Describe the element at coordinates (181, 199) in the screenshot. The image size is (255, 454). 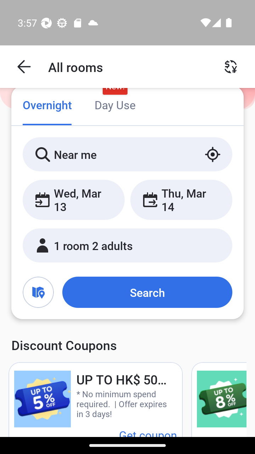
I see `Thu, Mar 14` at that location.